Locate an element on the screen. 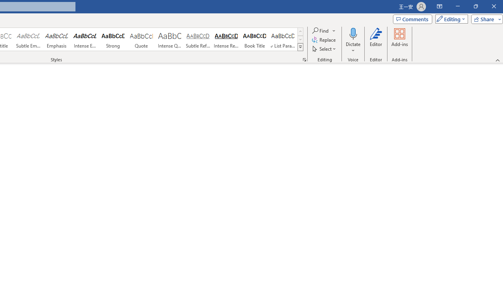 This screenshot has width=503, height=283. Strong is located at coordinates (113, 39).